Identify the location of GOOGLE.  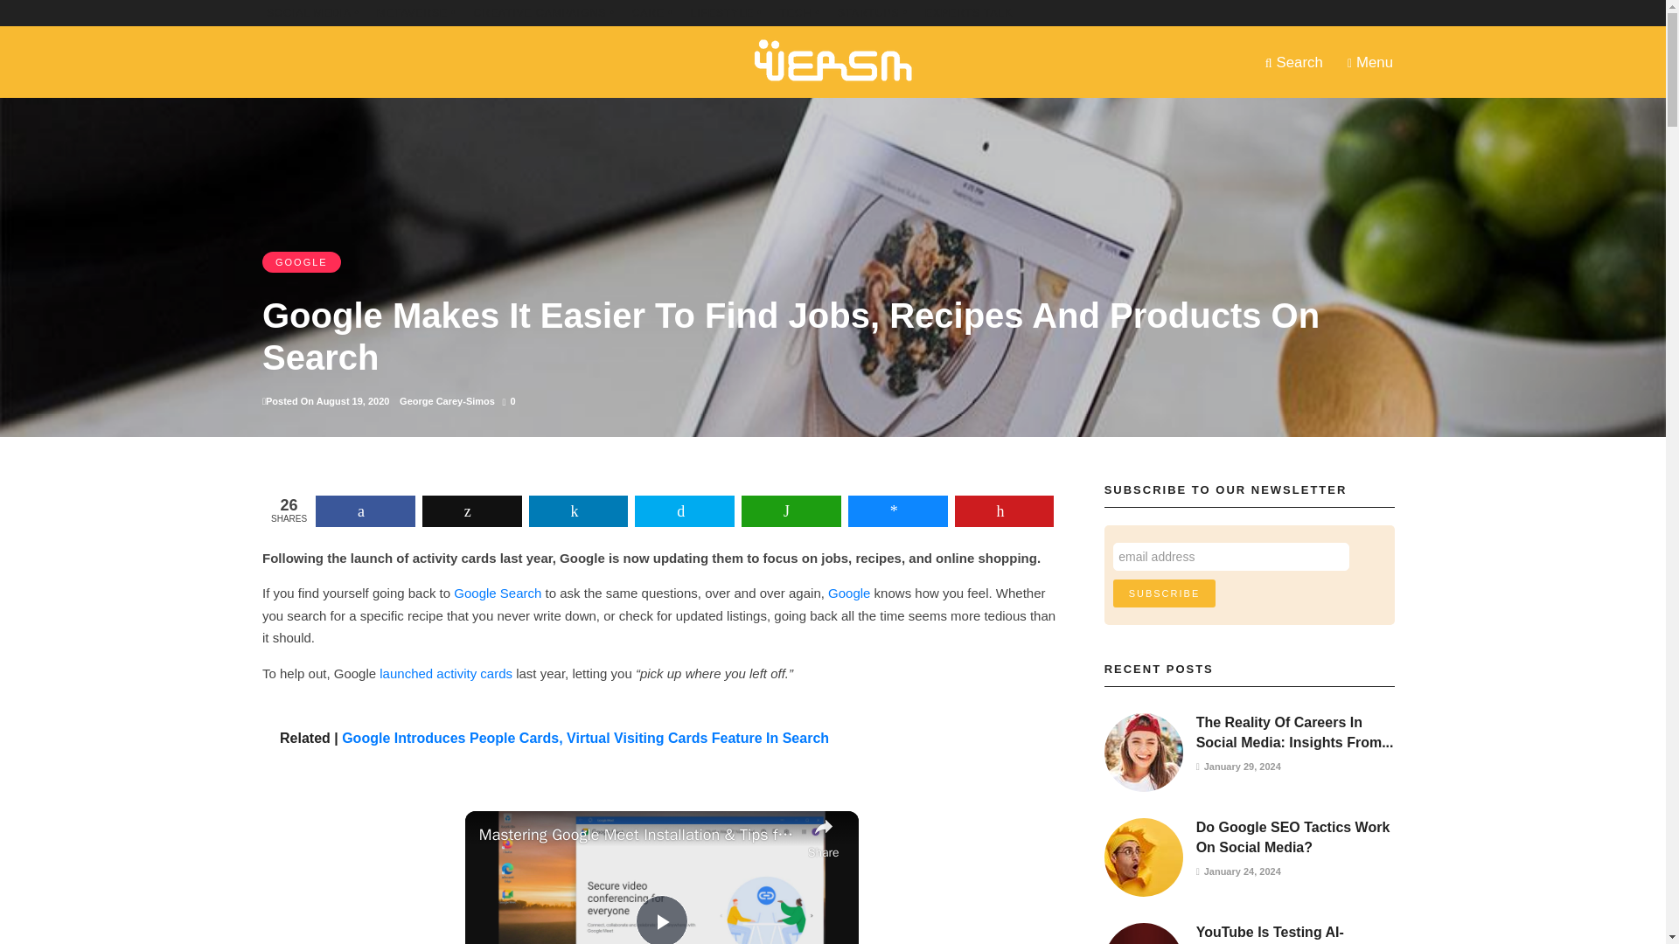
(301, 262).